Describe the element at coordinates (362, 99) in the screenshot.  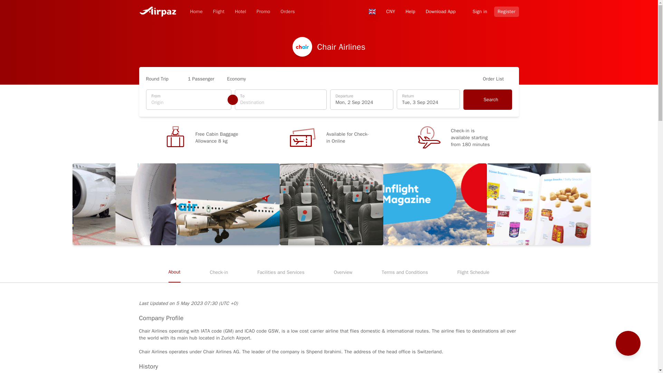
I see `Search` at that location.